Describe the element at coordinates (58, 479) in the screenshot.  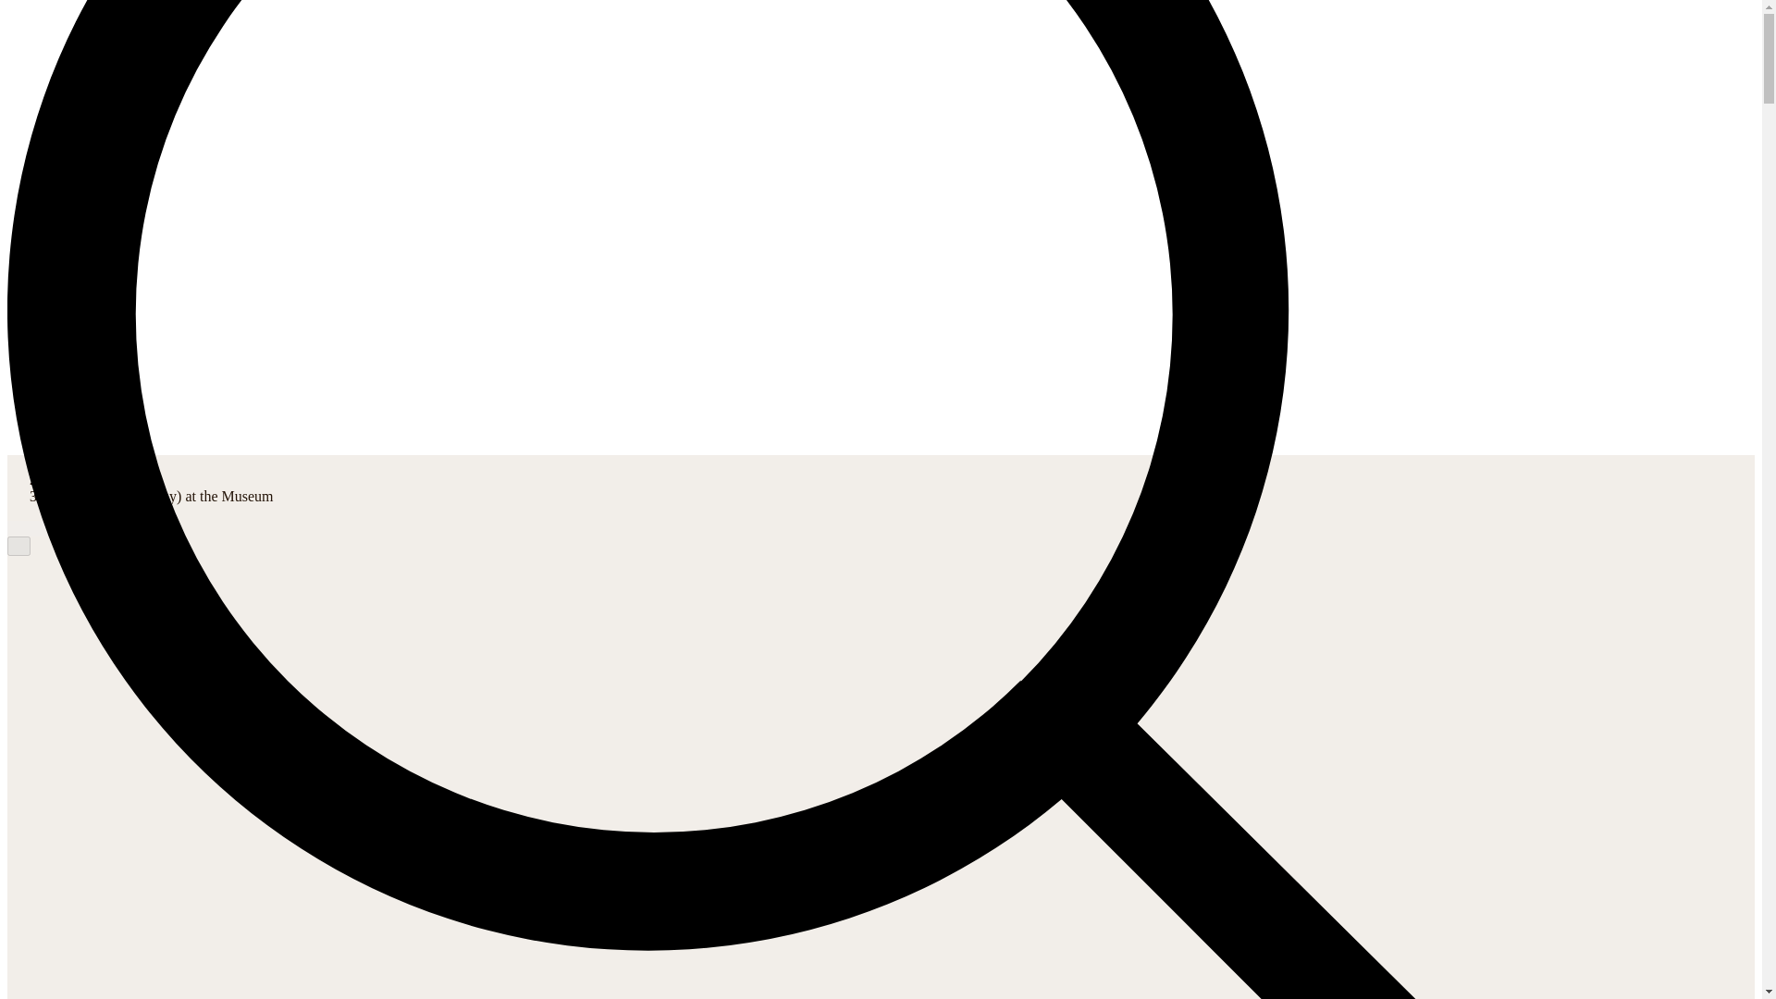
I see `Blog` at that location.